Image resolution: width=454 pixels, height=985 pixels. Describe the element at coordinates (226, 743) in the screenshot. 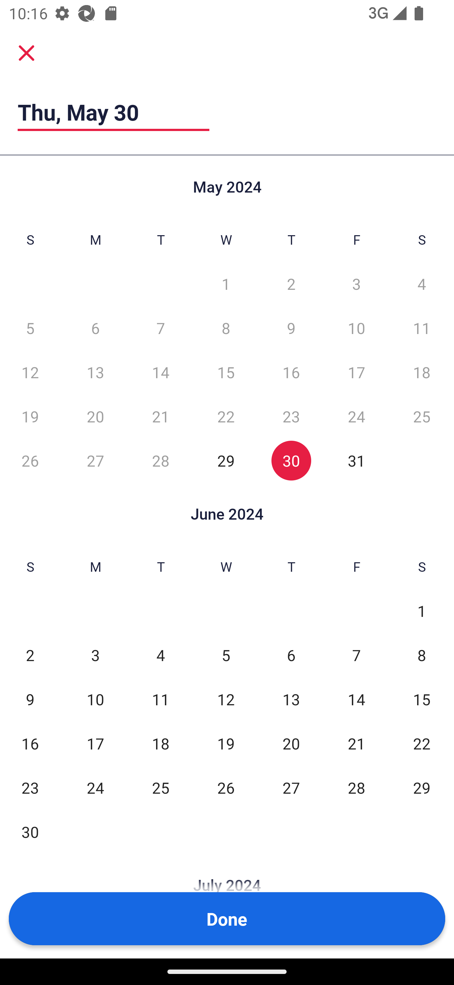

I see `19 Wed, Jun 19, Not Selected` at that location.